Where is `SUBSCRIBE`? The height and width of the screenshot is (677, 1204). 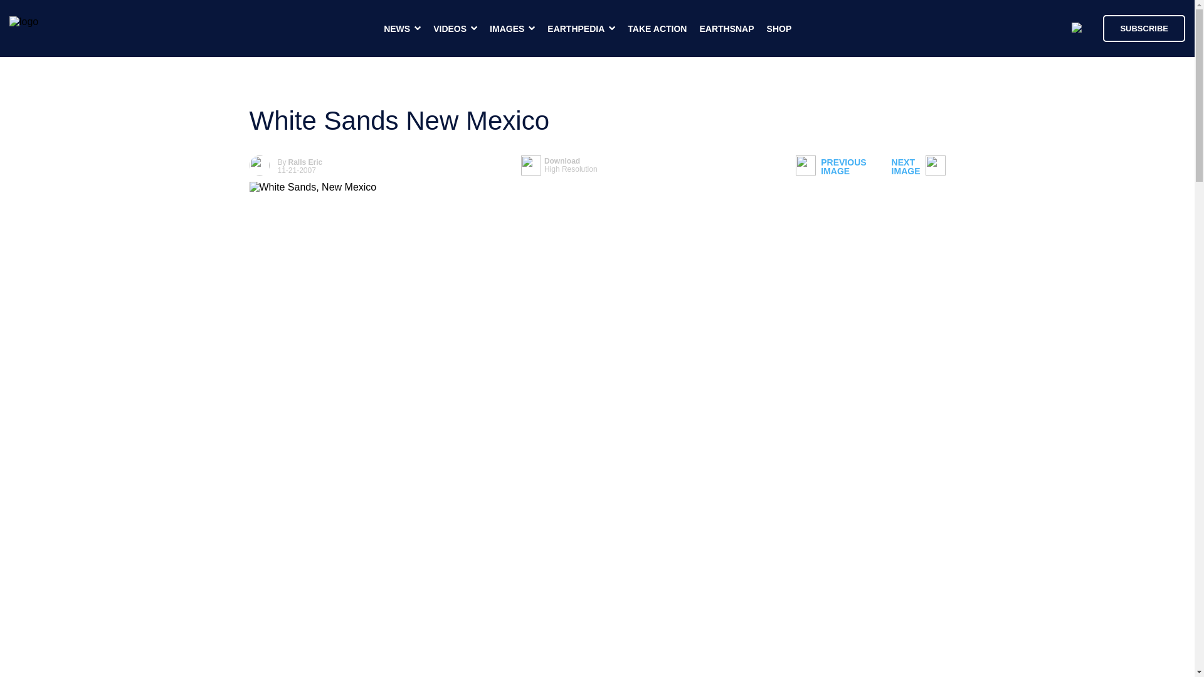
SUBSCRIBE is located at coordinates (559, 165).